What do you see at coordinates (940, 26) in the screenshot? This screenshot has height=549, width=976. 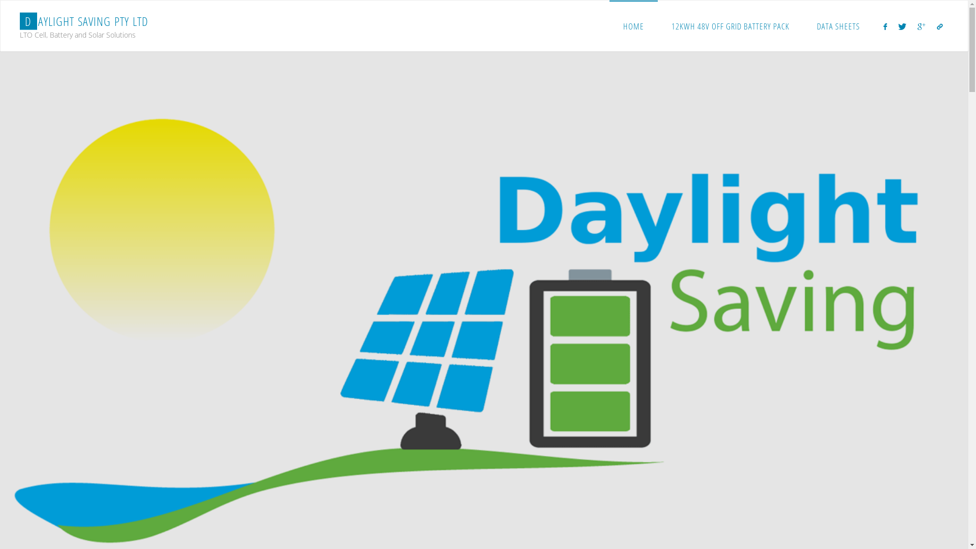 I see `Custom Social` at bounding box center [940, 26].